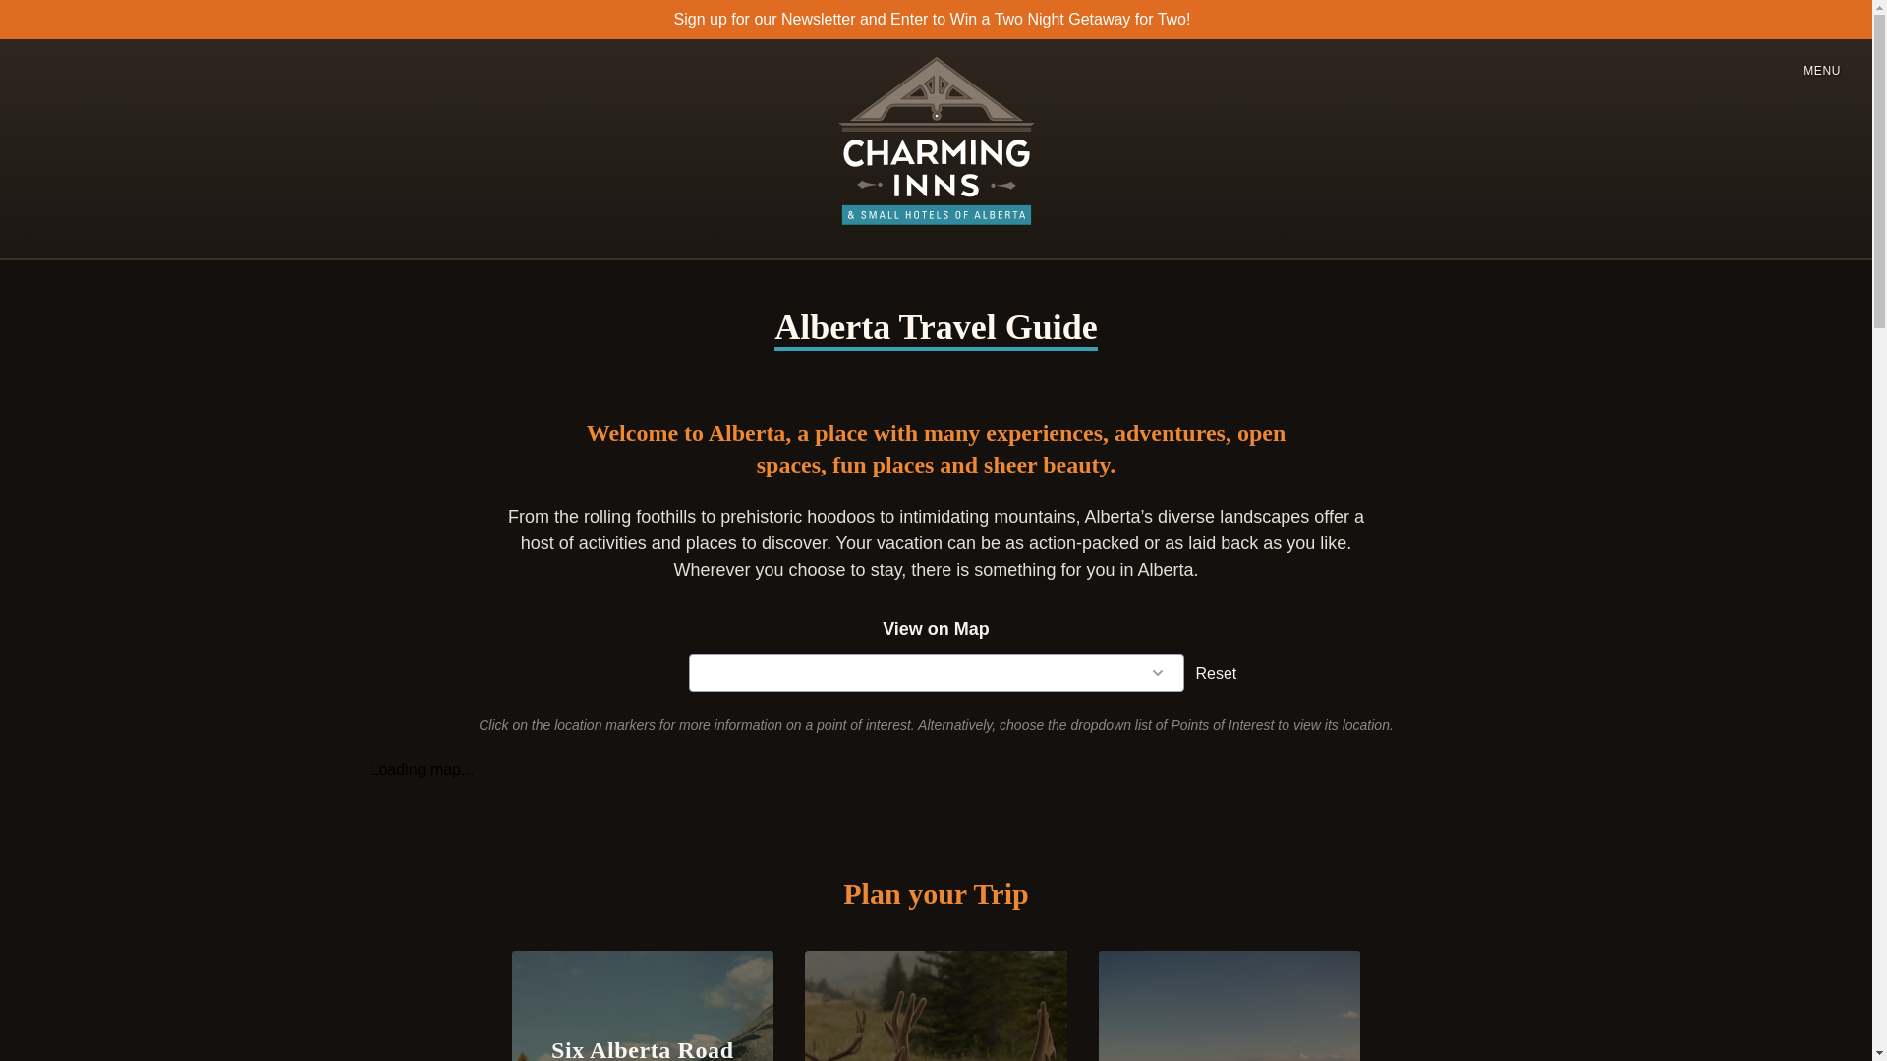  Describe the element at coordinates (1739, 57) in the screenshot. I see `Home` at that location.